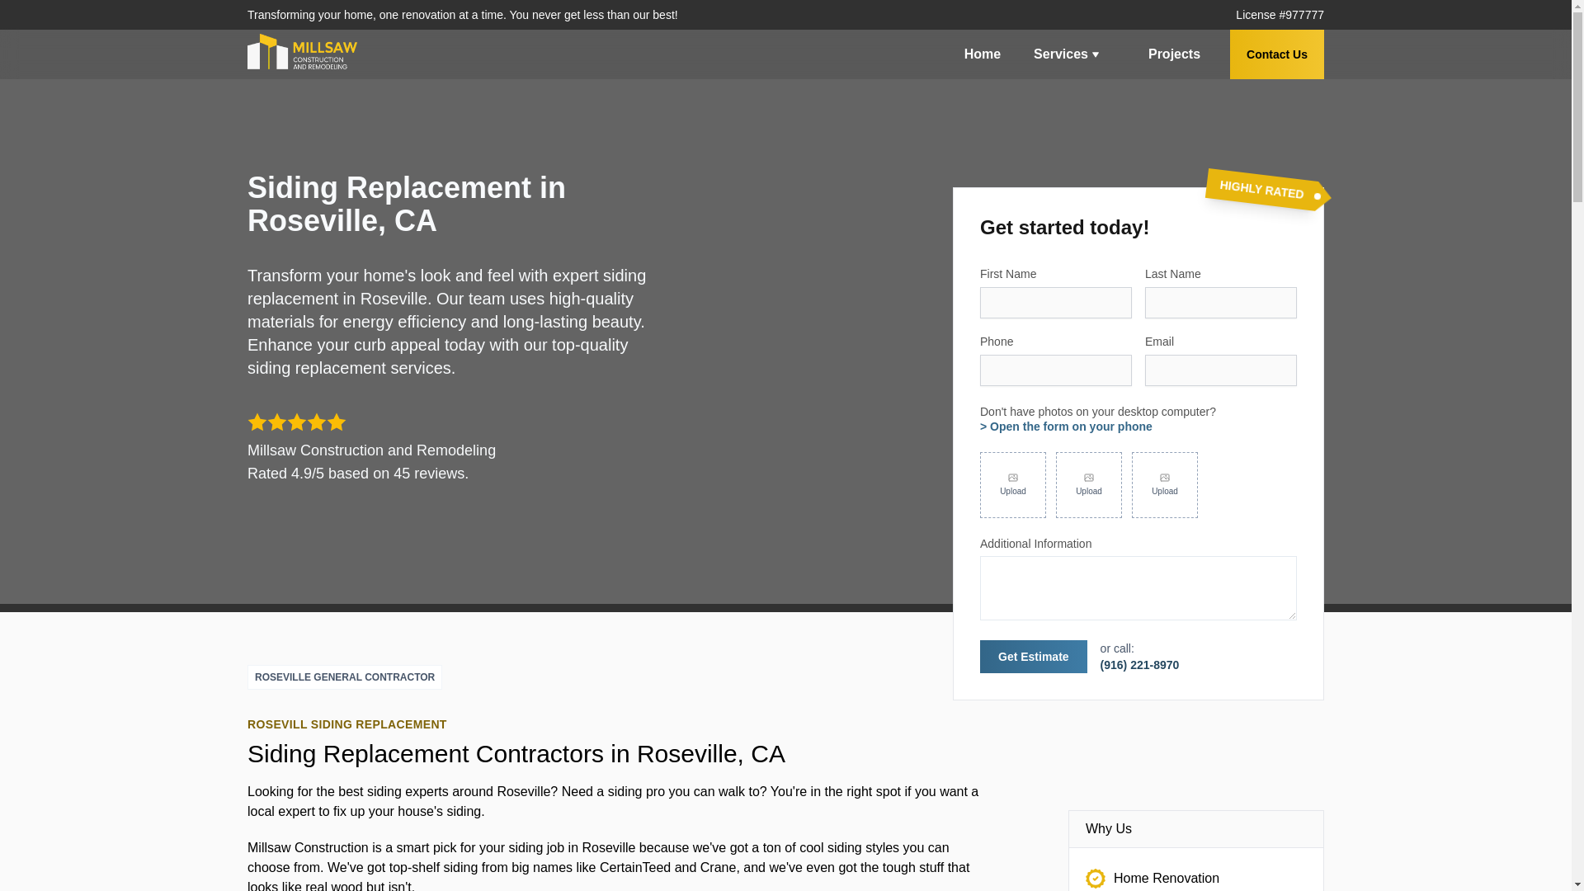  What do you see at coordinates (1174, 54) in the screenshot?
I see `Projects` at bounding box center [1174, 54].